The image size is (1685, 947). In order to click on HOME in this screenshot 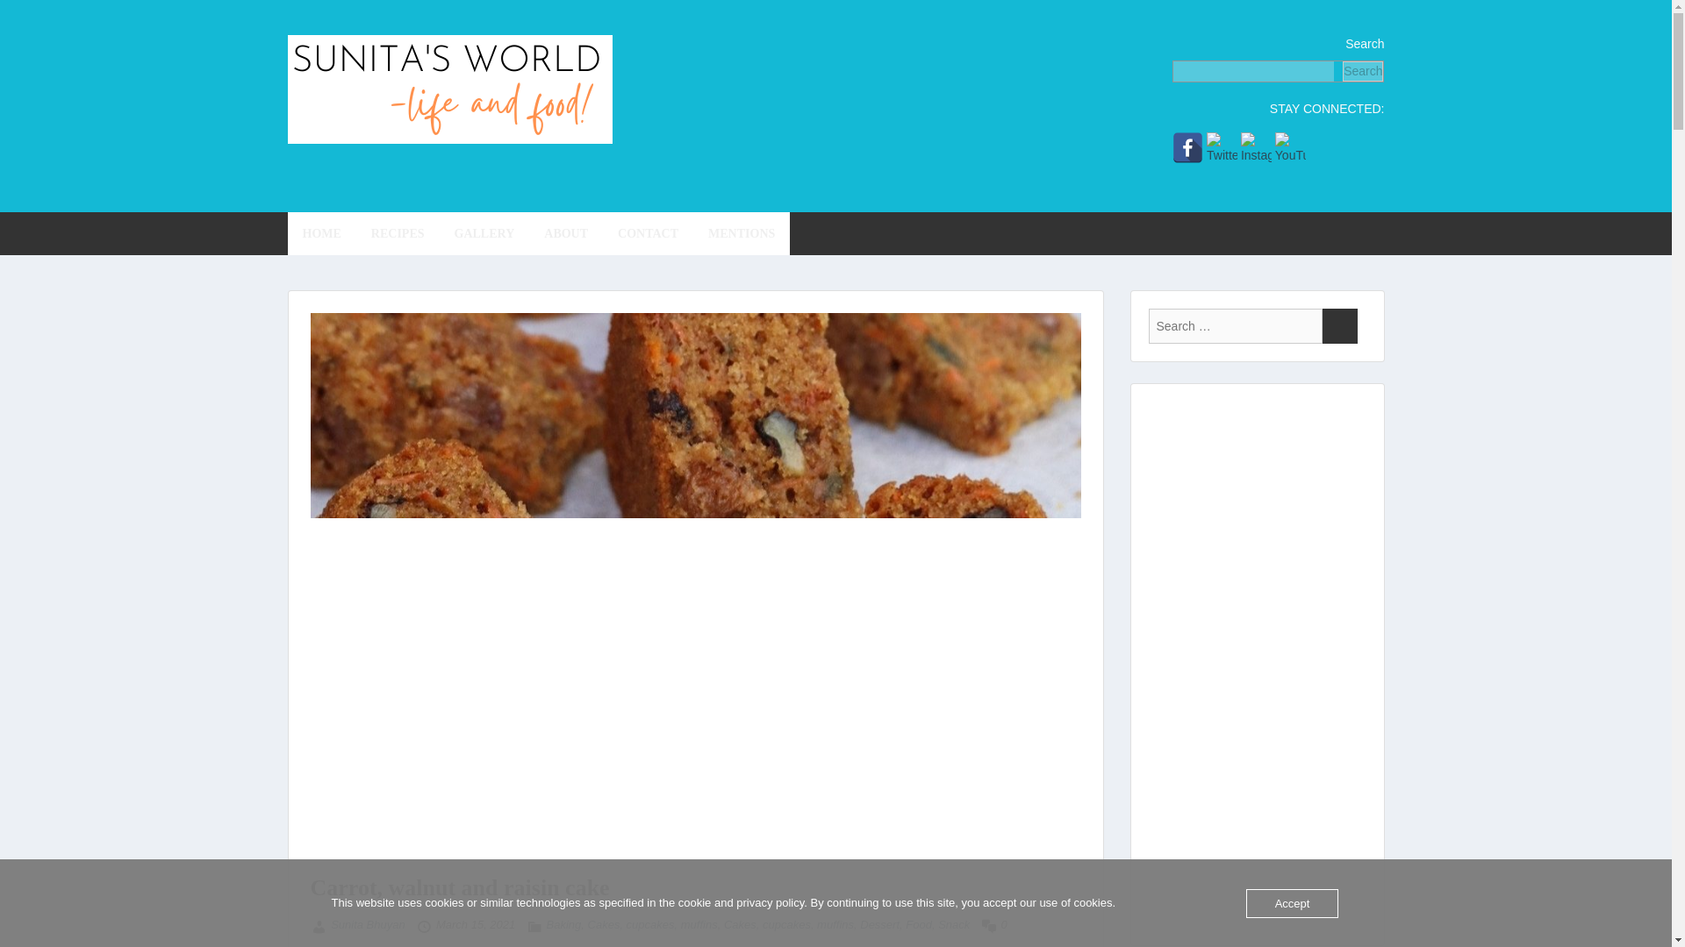, I will do `click(321, 233)`.